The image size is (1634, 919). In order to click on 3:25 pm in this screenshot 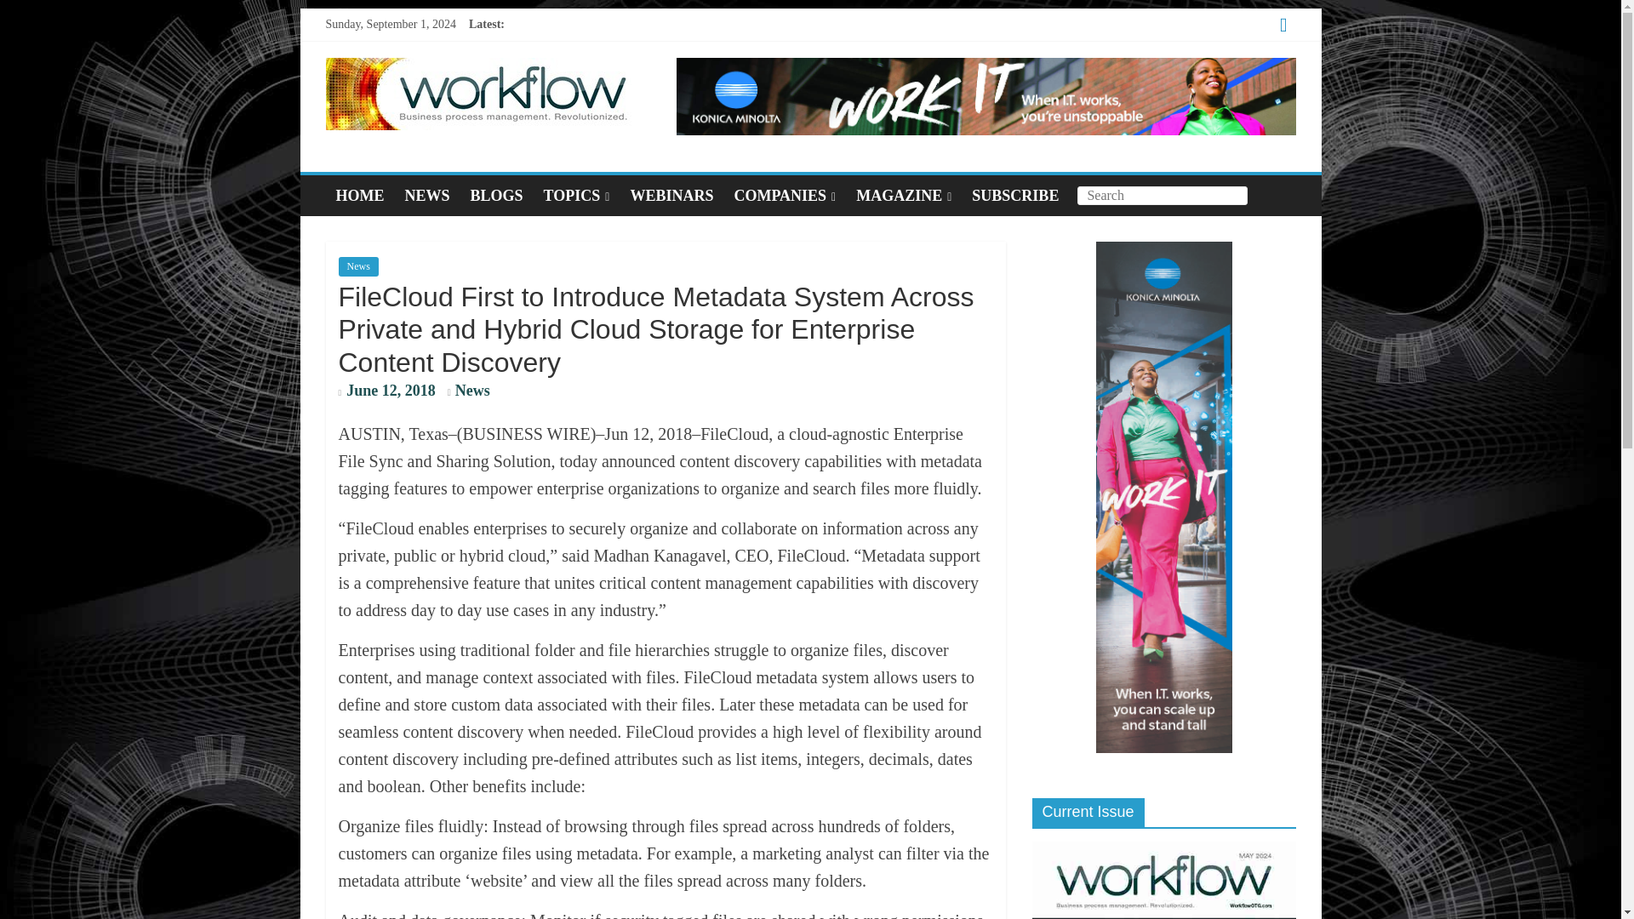, I will do `click(386, 391)`.